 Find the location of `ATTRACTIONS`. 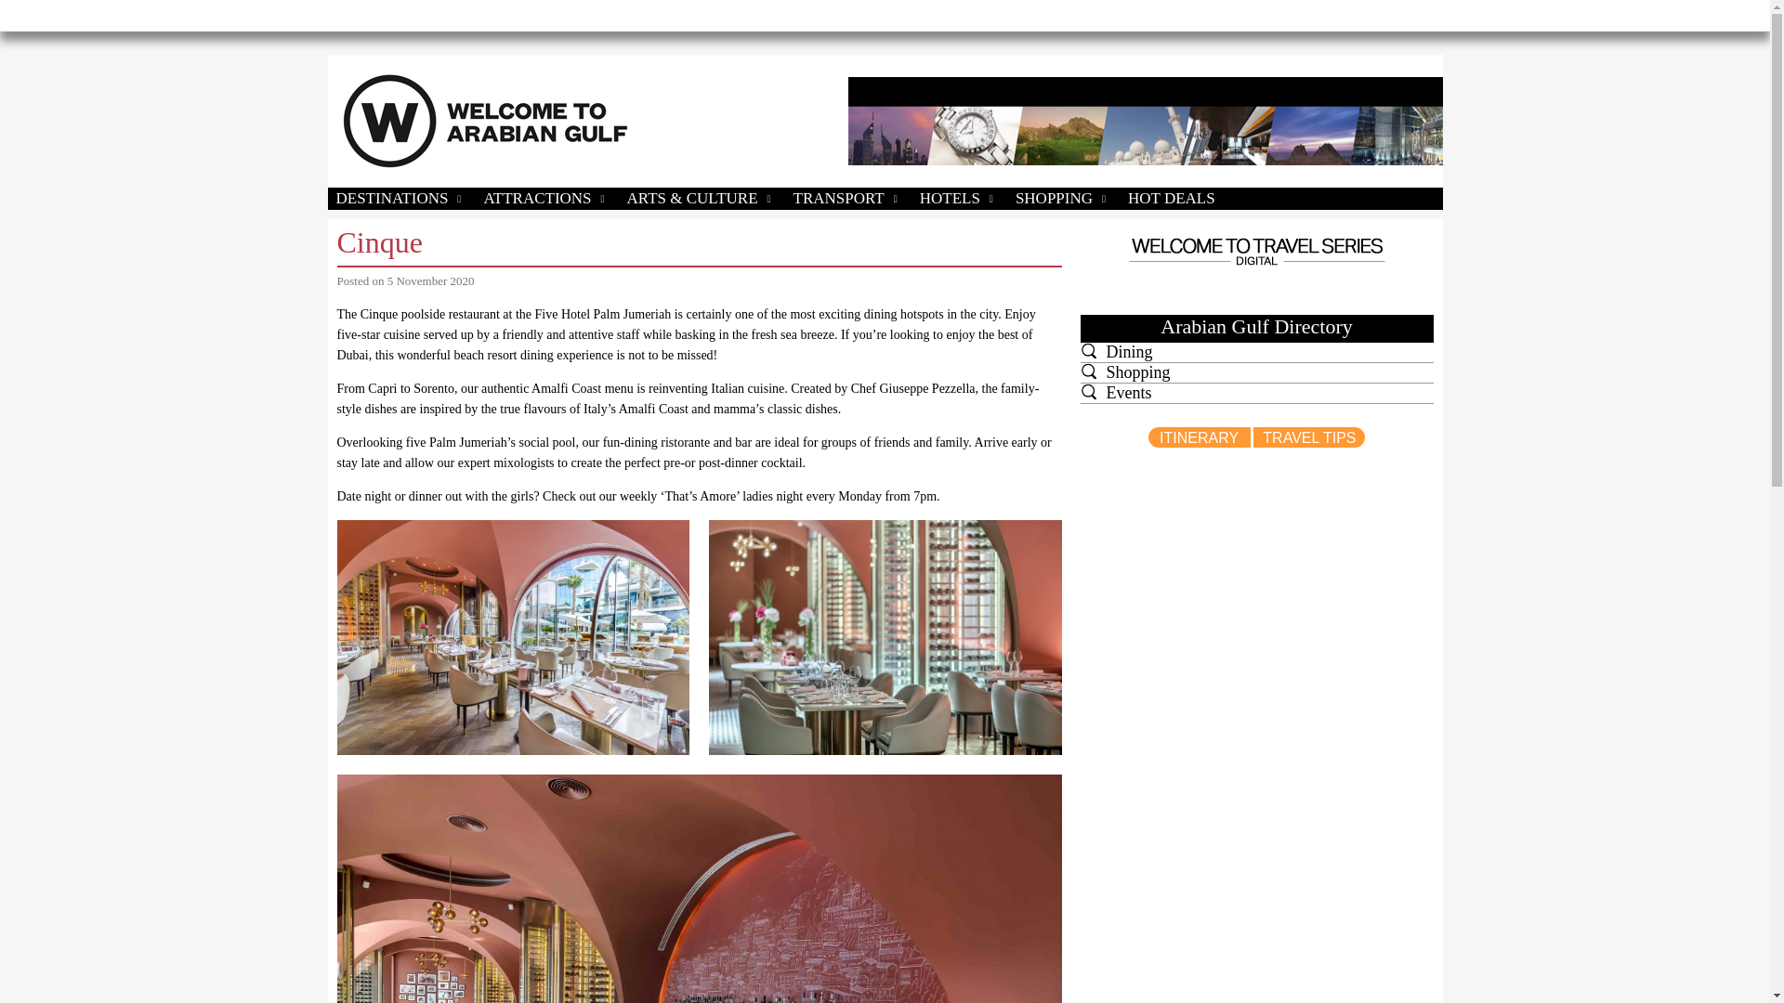

ATTRACTIONS is located at coordinates (544, 199).